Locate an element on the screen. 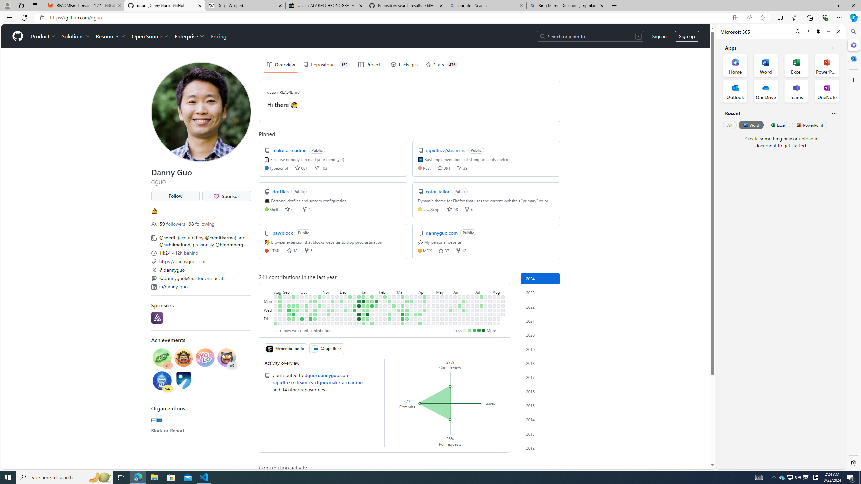 This screenshot has height=484, width=861. No contributions on June 3rd. is located at coordinates (455, 301).